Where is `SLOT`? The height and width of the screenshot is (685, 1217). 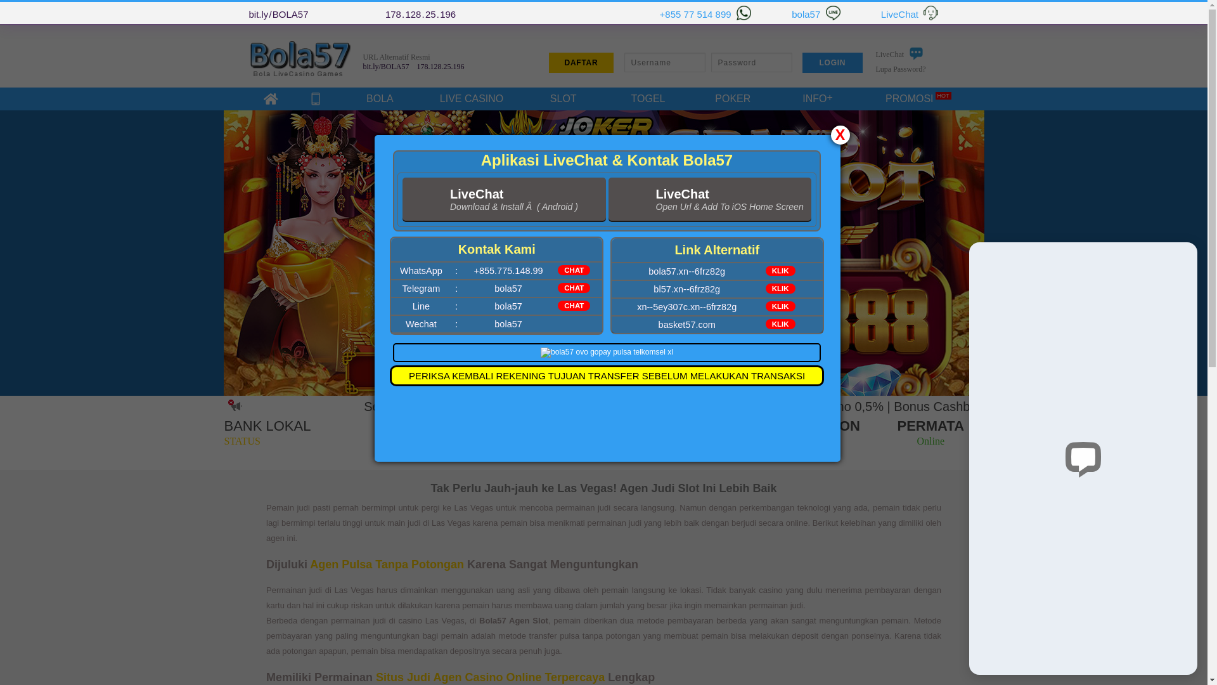
SLOT is located at coordinates (563, 99).